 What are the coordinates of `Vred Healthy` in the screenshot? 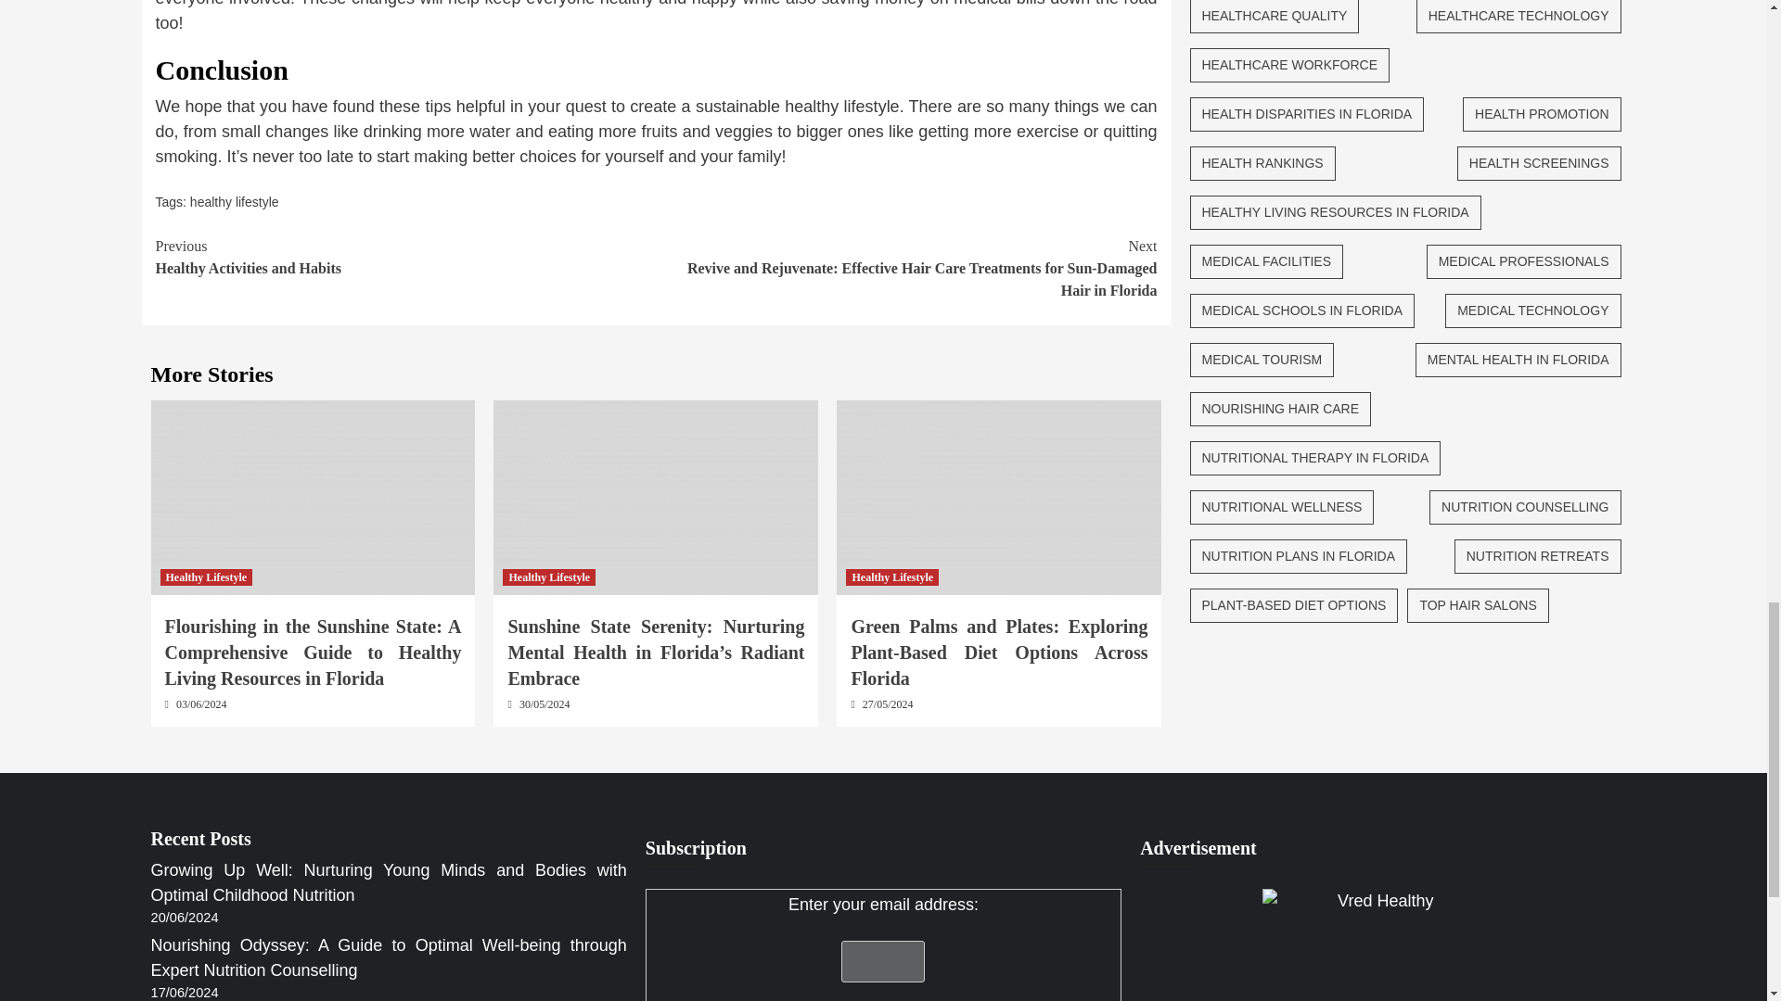 It's located at (235, 201).